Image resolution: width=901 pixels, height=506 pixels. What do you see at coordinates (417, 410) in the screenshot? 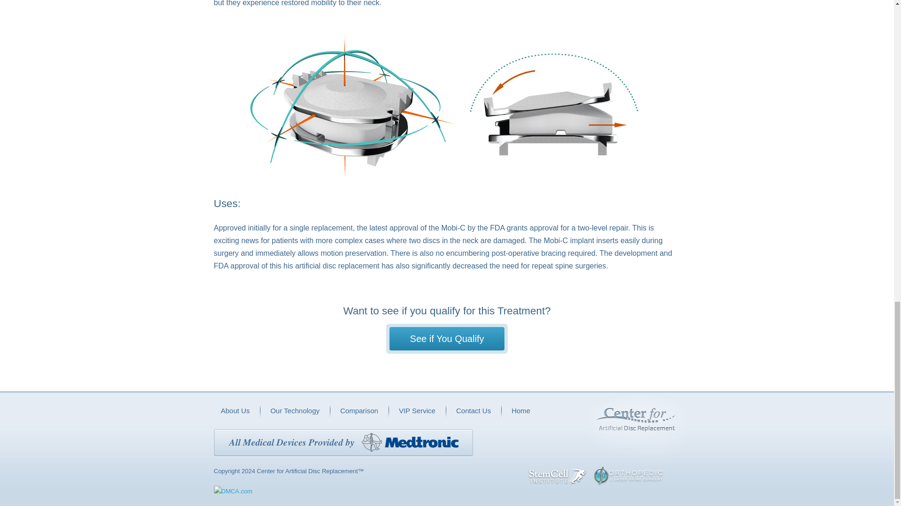
I see `VIP Service` at bounding box center [417, 410].